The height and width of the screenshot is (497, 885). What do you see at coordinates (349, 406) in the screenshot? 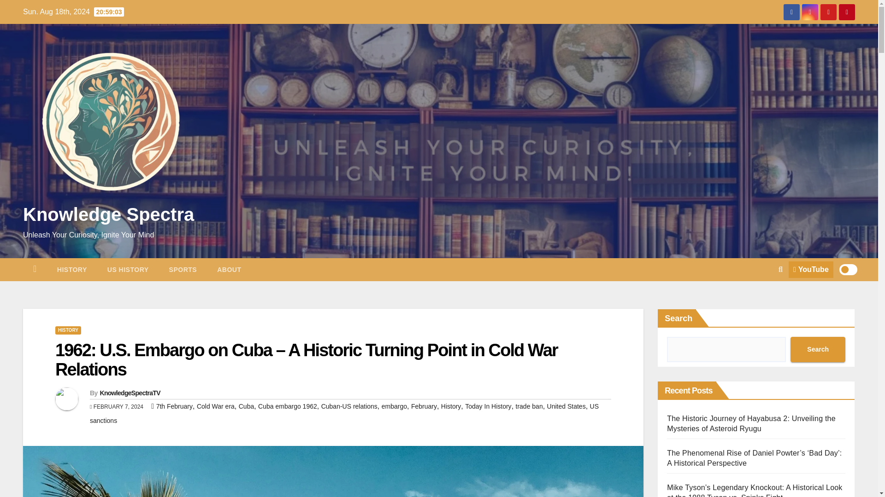
I see `Cuban-US relations` at bounding box center [349, 406].